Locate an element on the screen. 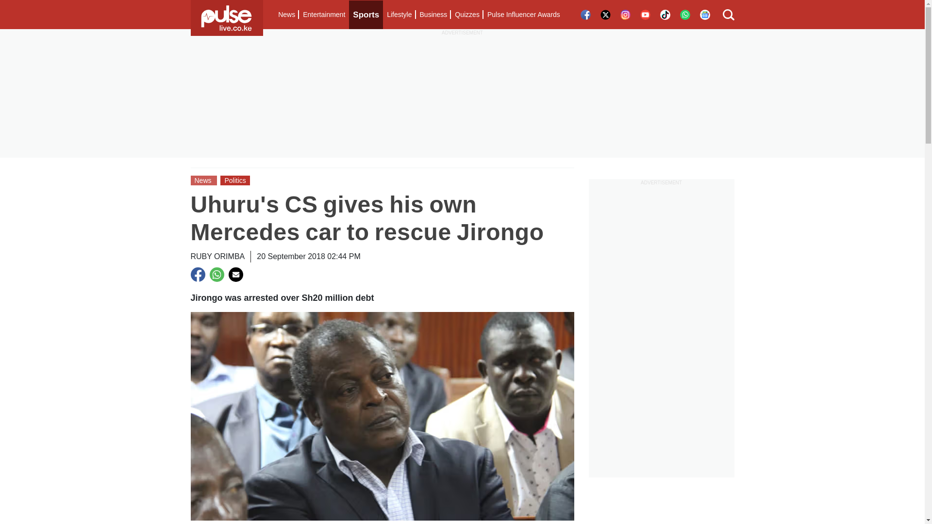 The image size is (932, 524). Entertainment is located at coordinates (324, 15).